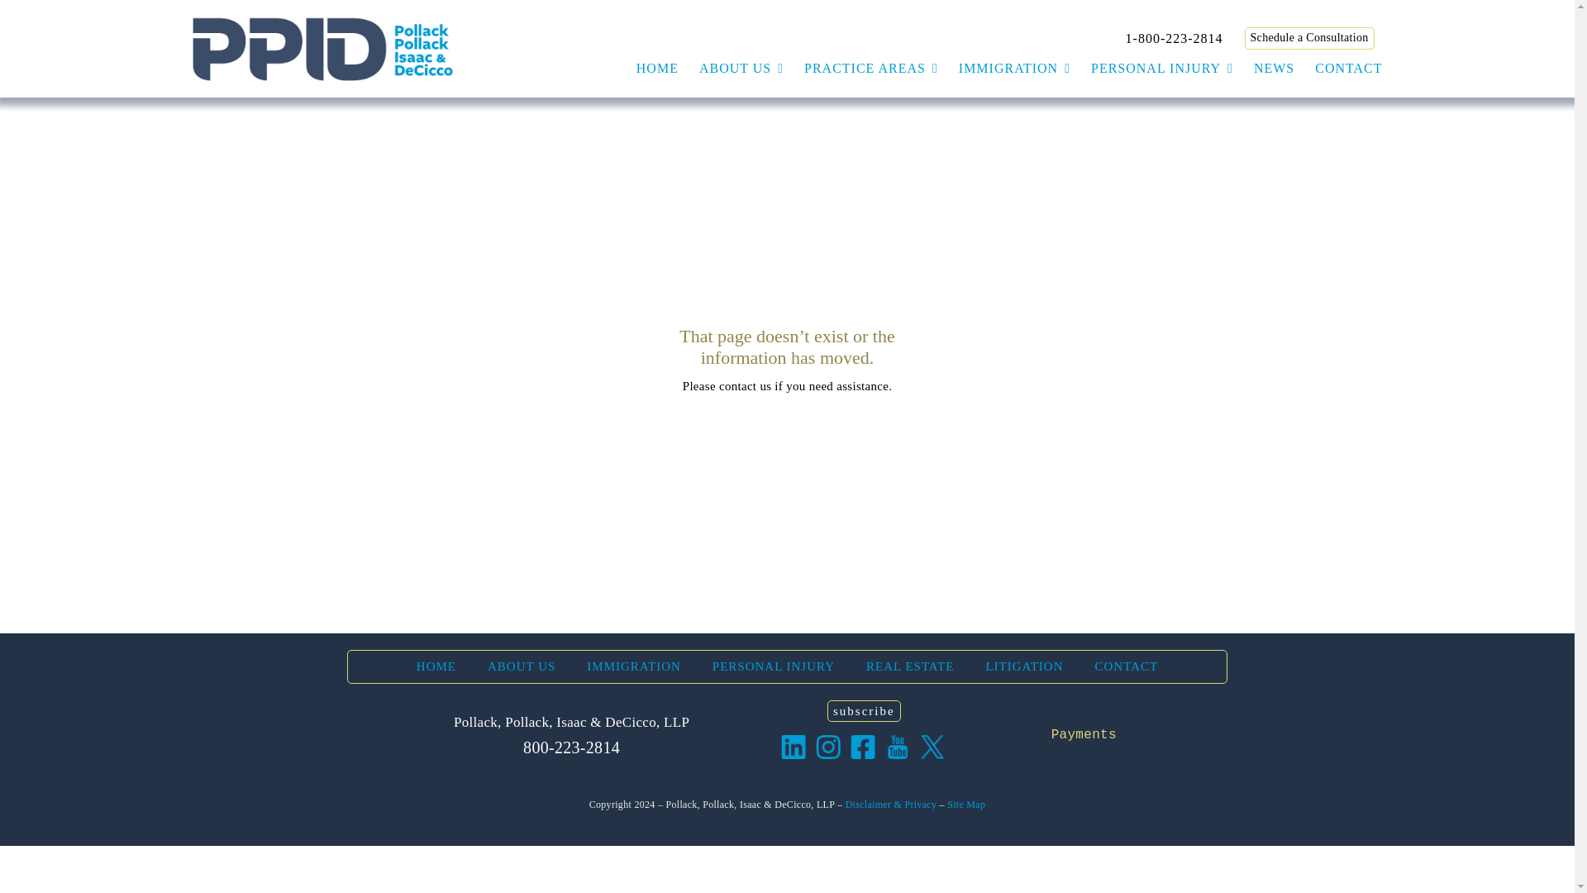 The height and width of the screenshot is (893, 1587). I want to click on PERSONAL INJURY, so click(1162, 68).